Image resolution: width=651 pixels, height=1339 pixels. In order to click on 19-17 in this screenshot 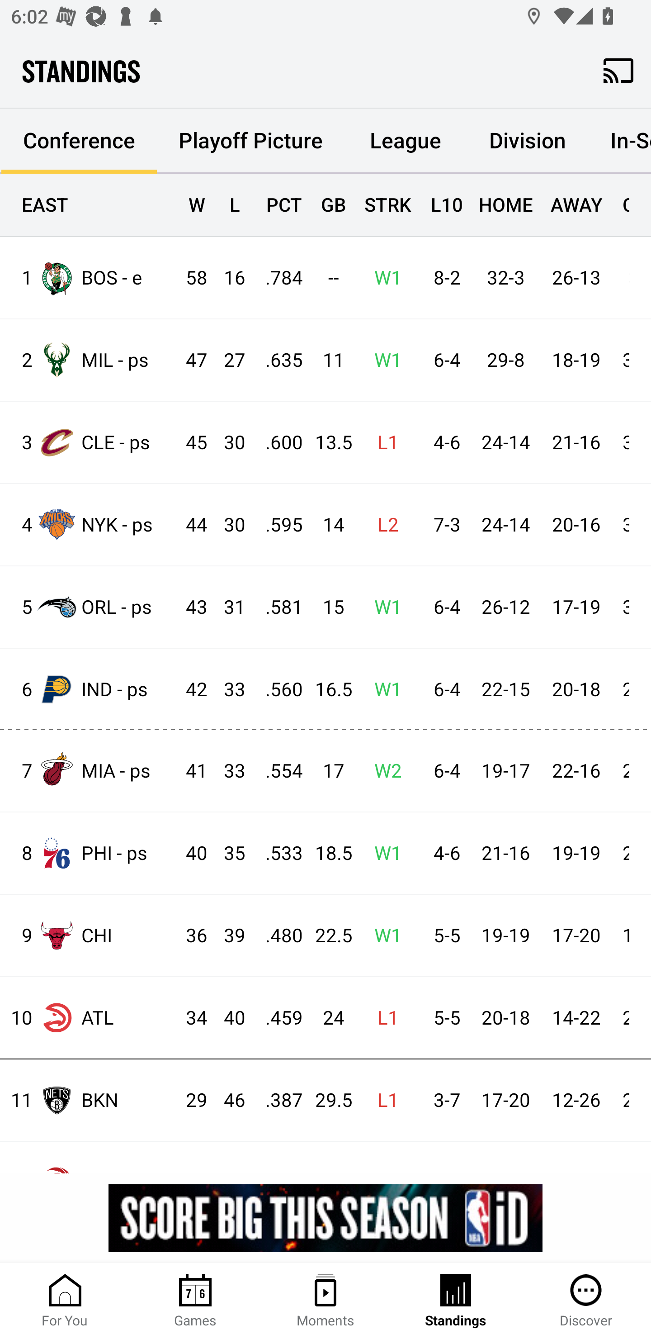, I will do `click(505, 771)`.